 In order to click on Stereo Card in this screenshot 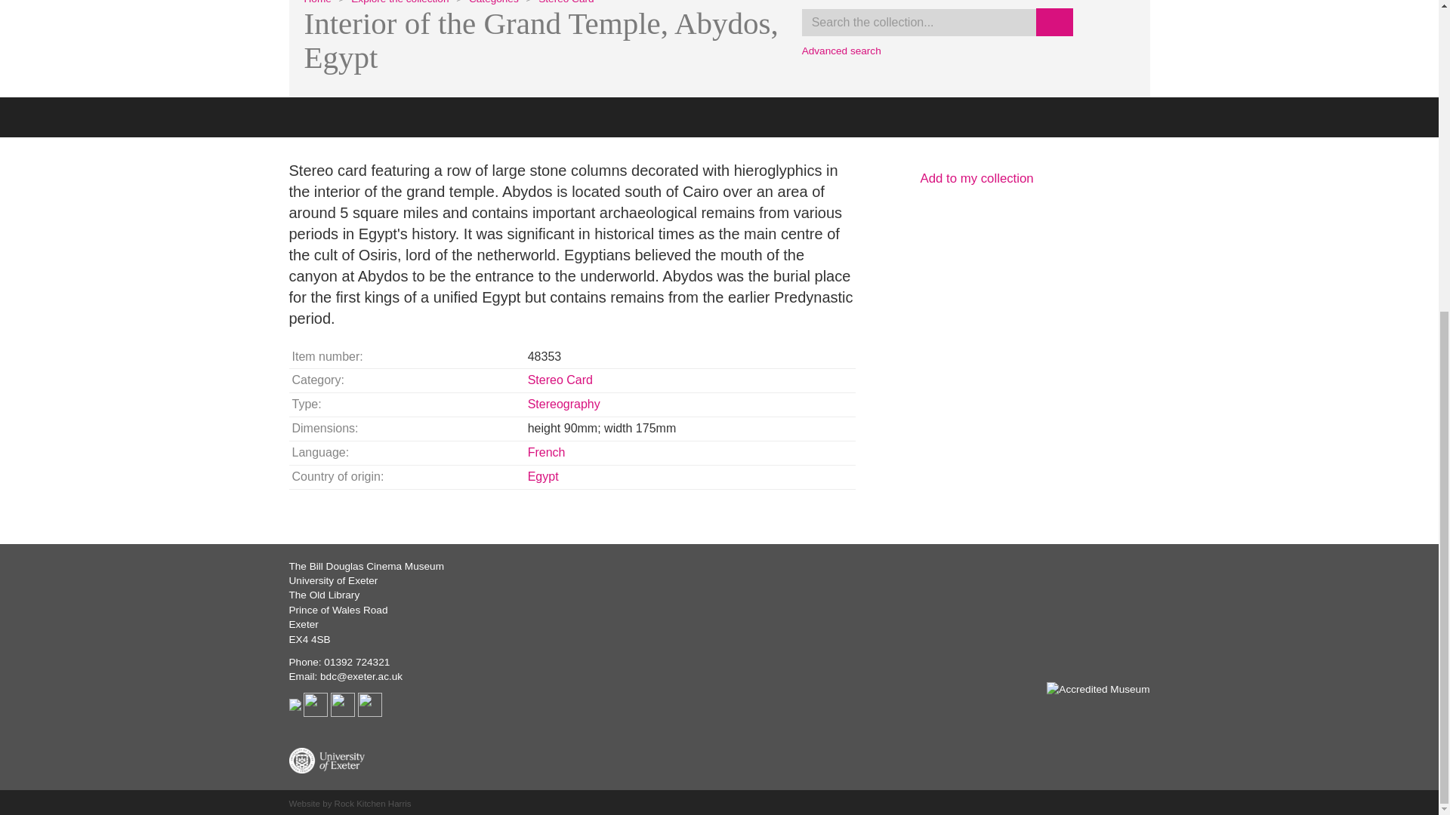, I will do `click(565, 2)`.